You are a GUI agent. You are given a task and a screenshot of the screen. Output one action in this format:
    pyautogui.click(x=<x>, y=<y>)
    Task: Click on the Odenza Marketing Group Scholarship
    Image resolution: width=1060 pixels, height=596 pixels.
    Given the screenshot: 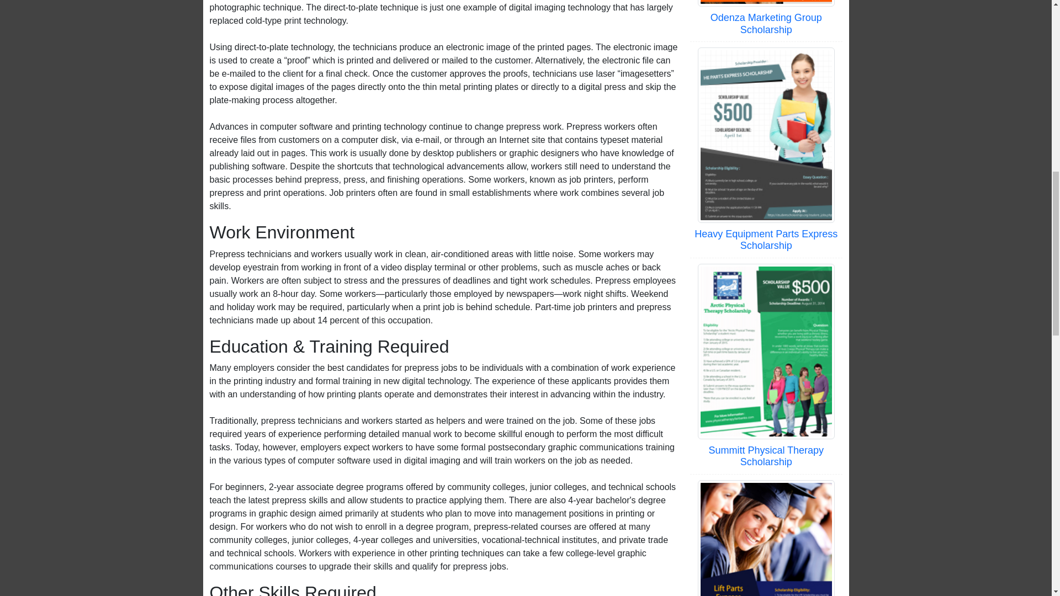 What is the action you would take?
    pyautogui.click(x=766, y=23)
    